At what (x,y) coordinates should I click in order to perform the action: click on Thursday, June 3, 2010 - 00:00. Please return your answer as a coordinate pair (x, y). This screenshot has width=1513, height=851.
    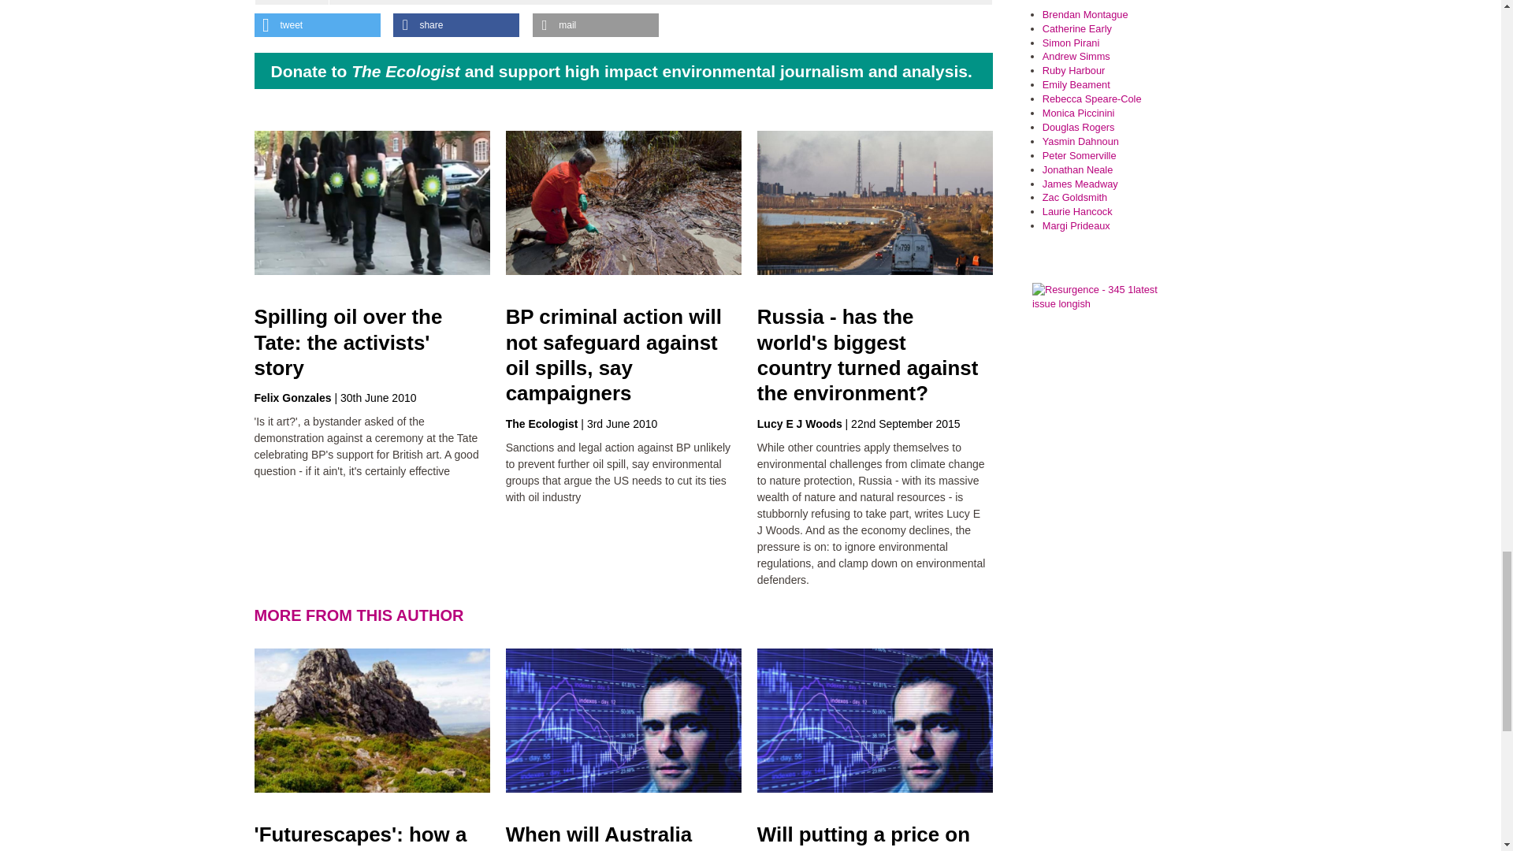
    Looking at the image, I should click on (623, 424).